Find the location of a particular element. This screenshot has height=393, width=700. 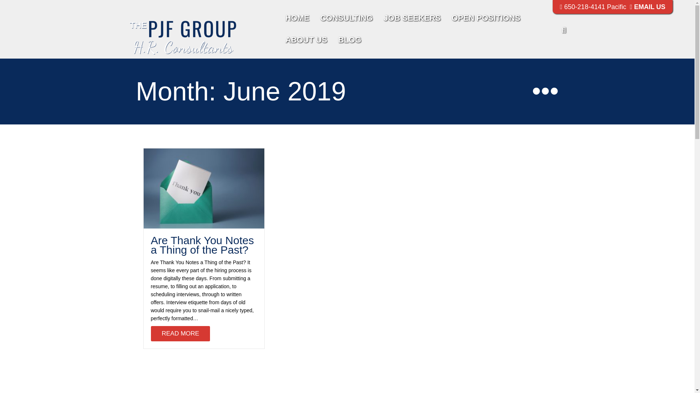

READ MORE is located at coordinates (181, 334).